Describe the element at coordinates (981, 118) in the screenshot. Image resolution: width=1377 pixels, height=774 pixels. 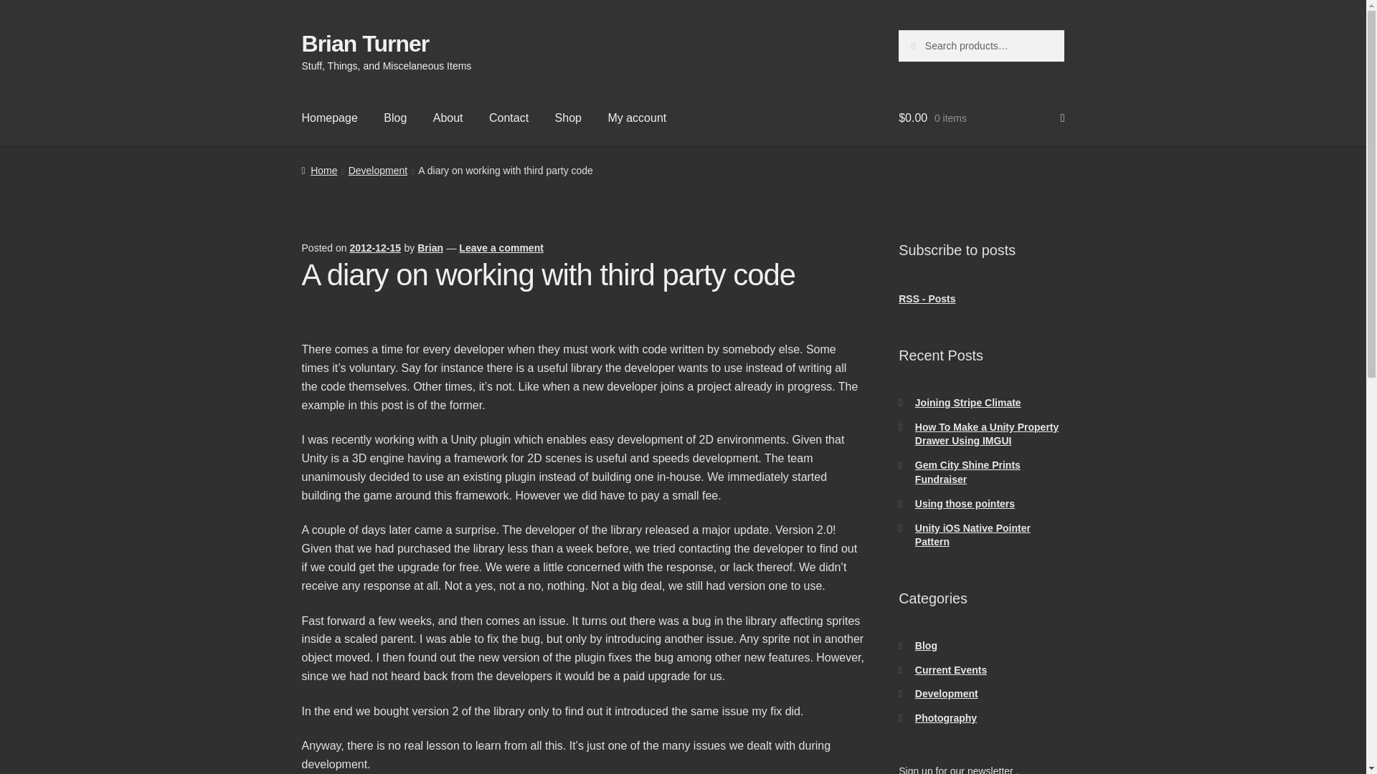
I see `View your shopping cart` at that location.